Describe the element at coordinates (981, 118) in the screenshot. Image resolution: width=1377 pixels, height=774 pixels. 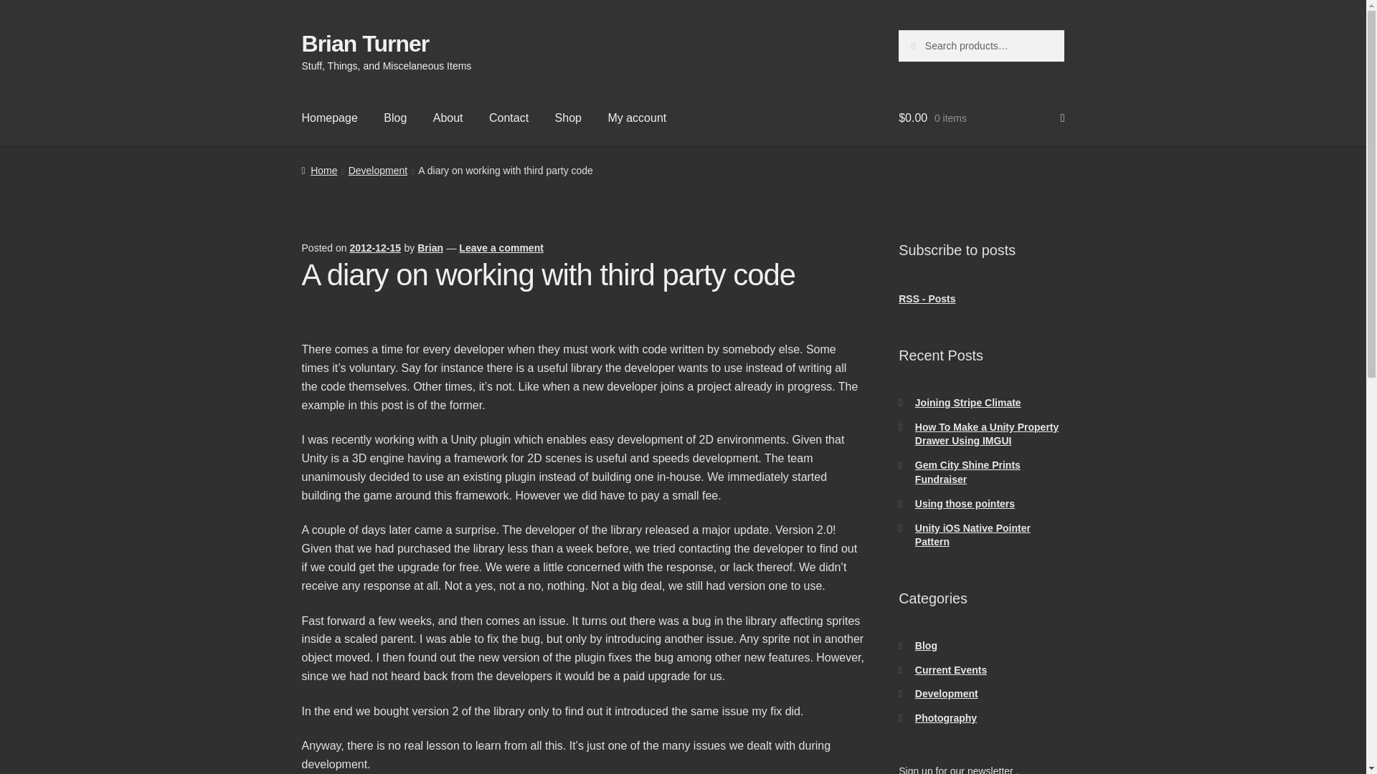
I see `View your shopping cart` at that location.